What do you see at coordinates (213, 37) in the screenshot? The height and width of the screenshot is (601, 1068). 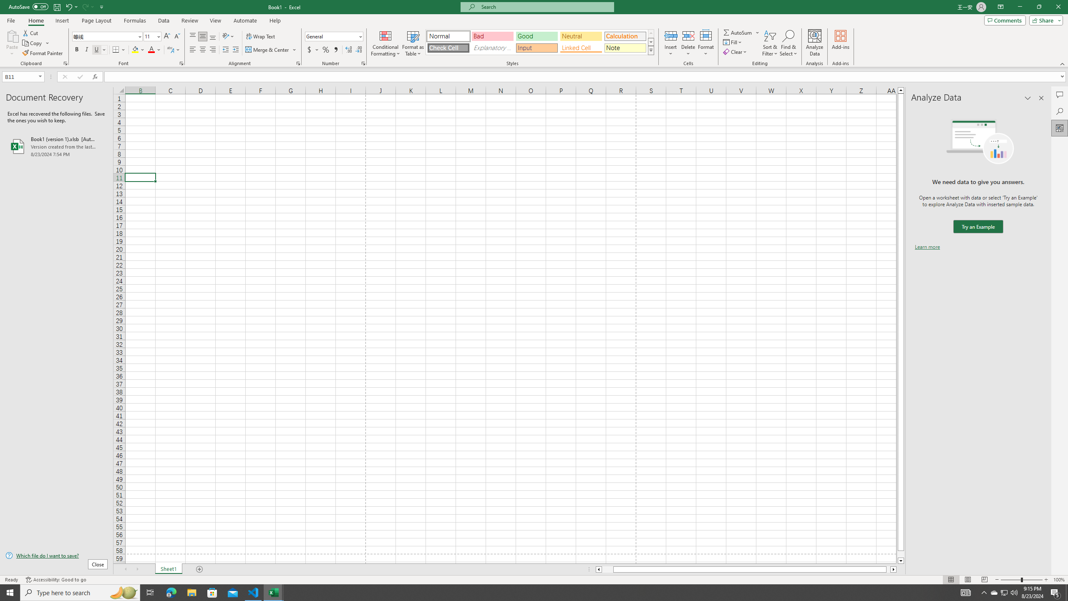 I see `Bottom Align` at bounding box center [213, 37].